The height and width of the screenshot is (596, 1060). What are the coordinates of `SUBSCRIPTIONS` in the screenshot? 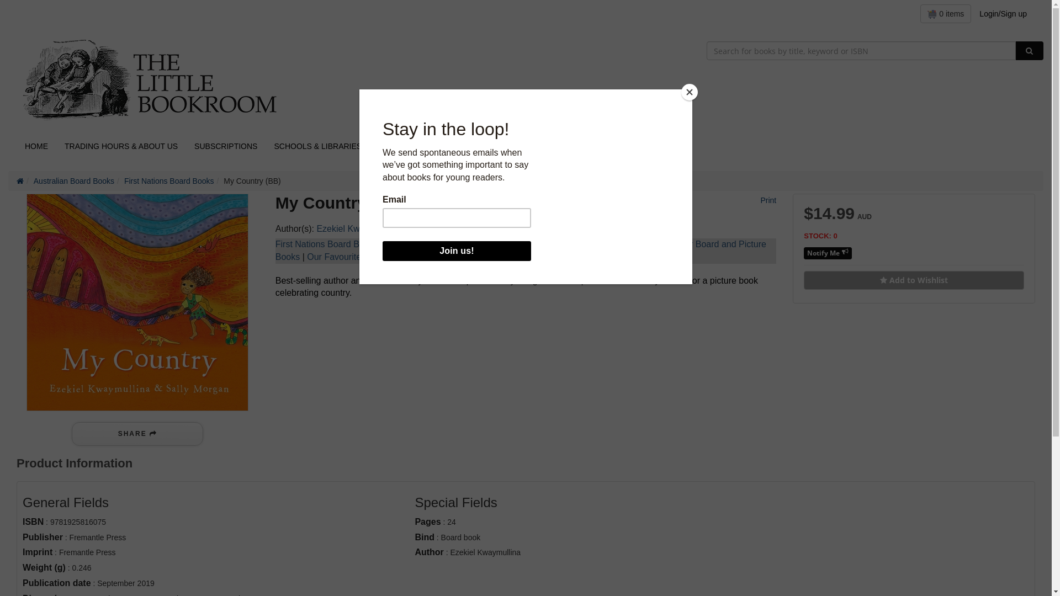 It's located at (226, 146).